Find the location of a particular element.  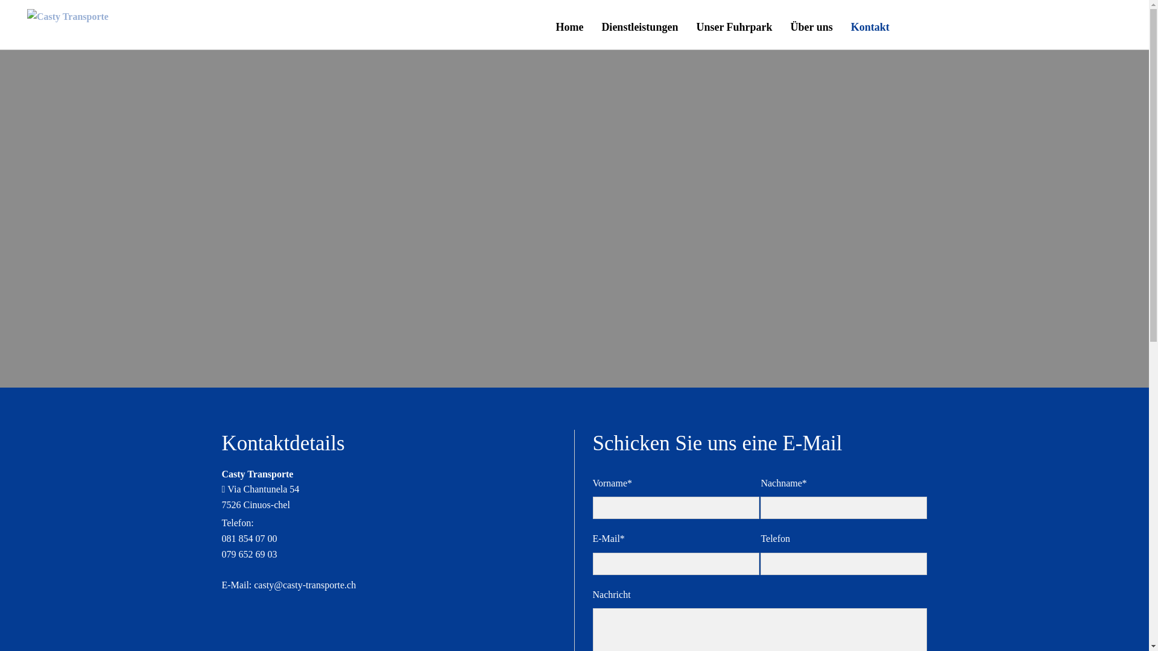

Unser Fuhrpark is located at coordinates (734, 28).